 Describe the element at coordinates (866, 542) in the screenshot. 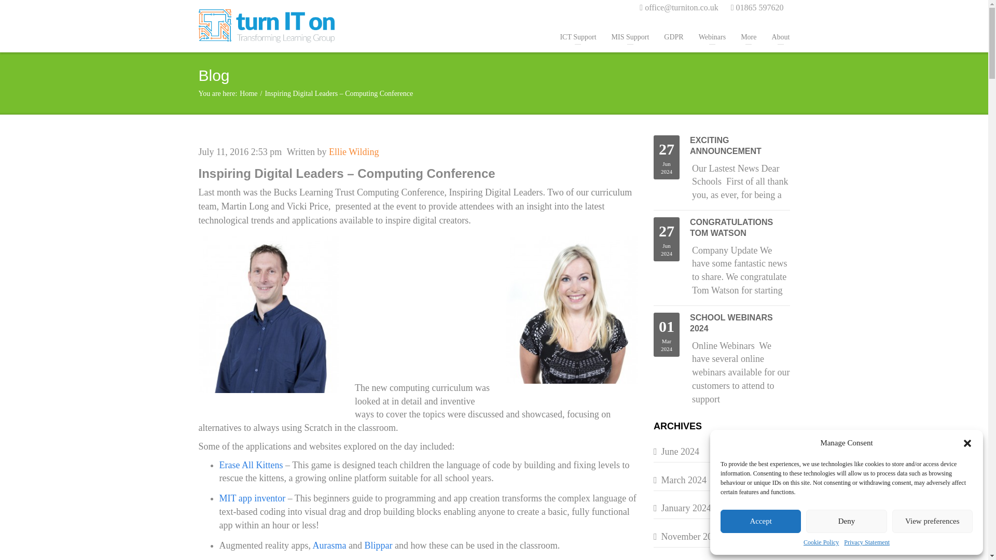

I see `Privacy Statement` at that location.